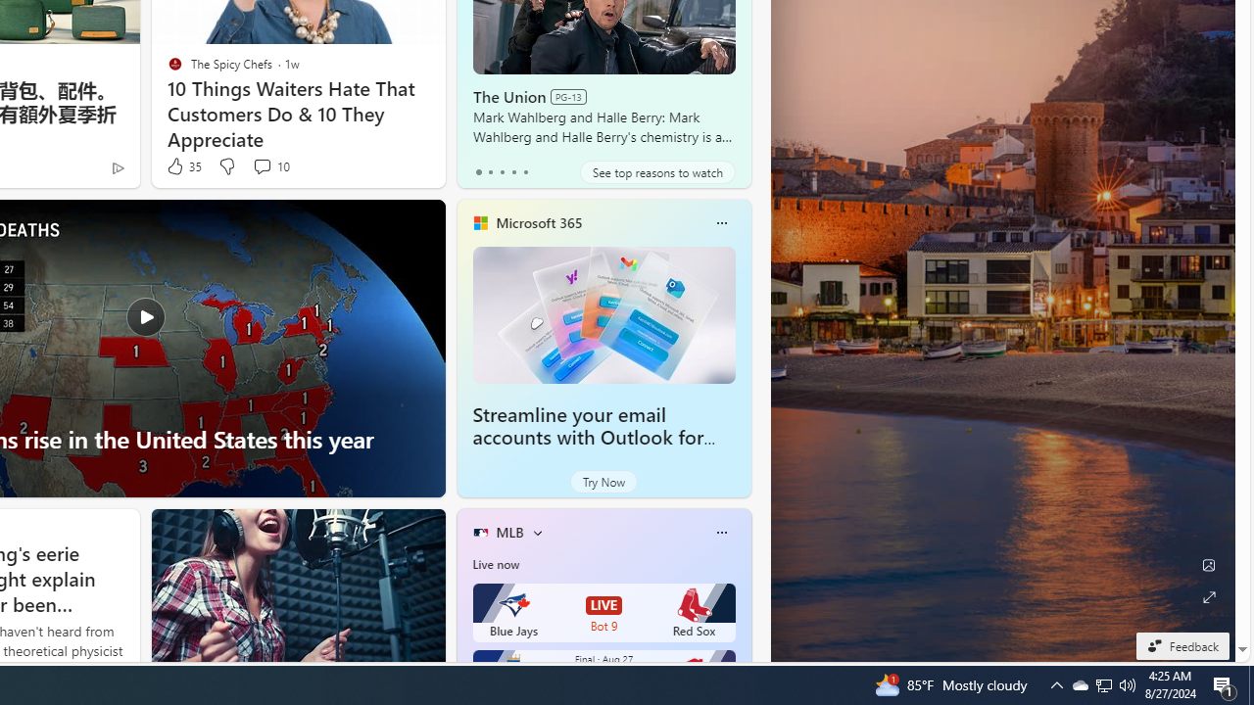 The image size is (1254, 705). I want to click on Streamline your email accounts with Outlook for Windows, so click(603, 314).